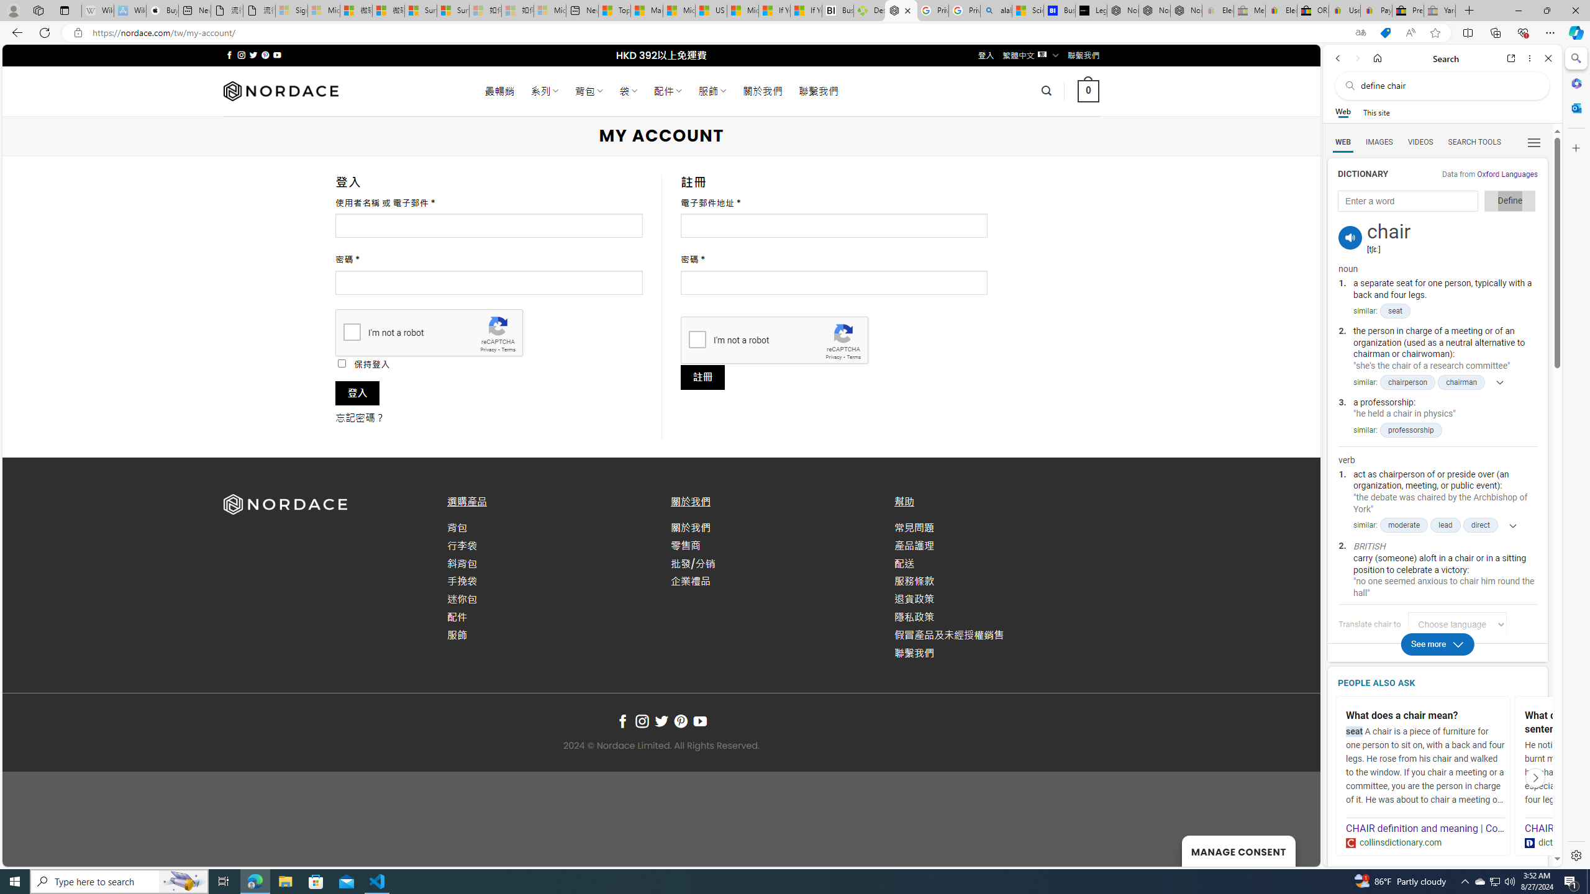 Image resolution: width=1590 pixels, height=894 pixels. I want to click on What does a chair mean?, so click(1424, 716).